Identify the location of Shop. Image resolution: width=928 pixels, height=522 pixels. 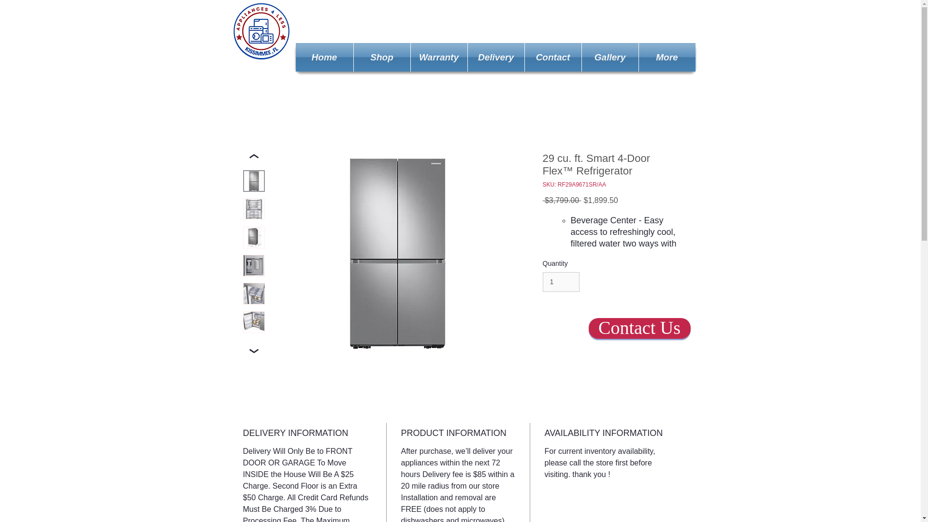
(382, 57).